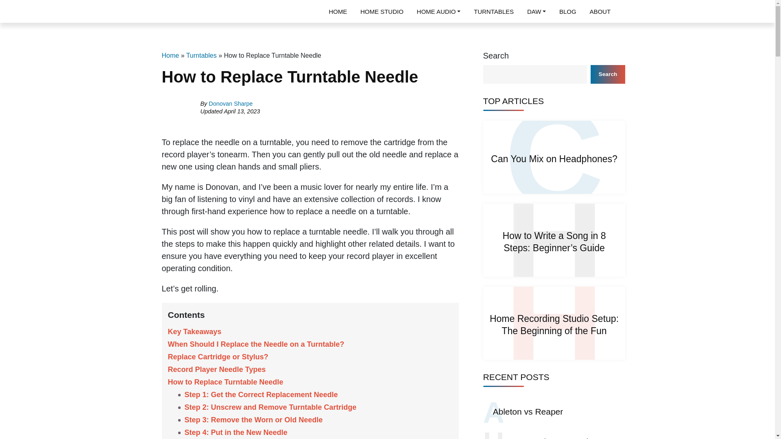  I want to click on ABOUT, so click(600, 11).